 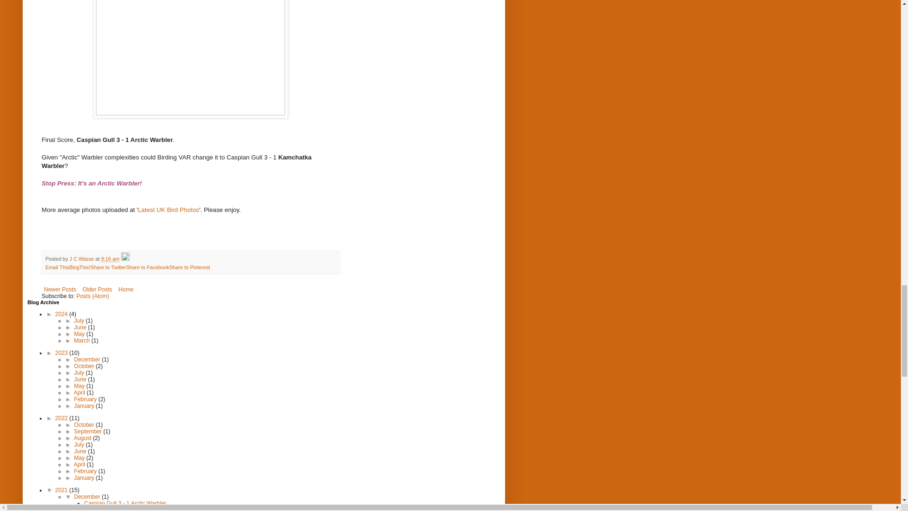 What do you see at coordinates (82, 258) in the screenshot?
I see `author profile` at bounding box center [82, 258].